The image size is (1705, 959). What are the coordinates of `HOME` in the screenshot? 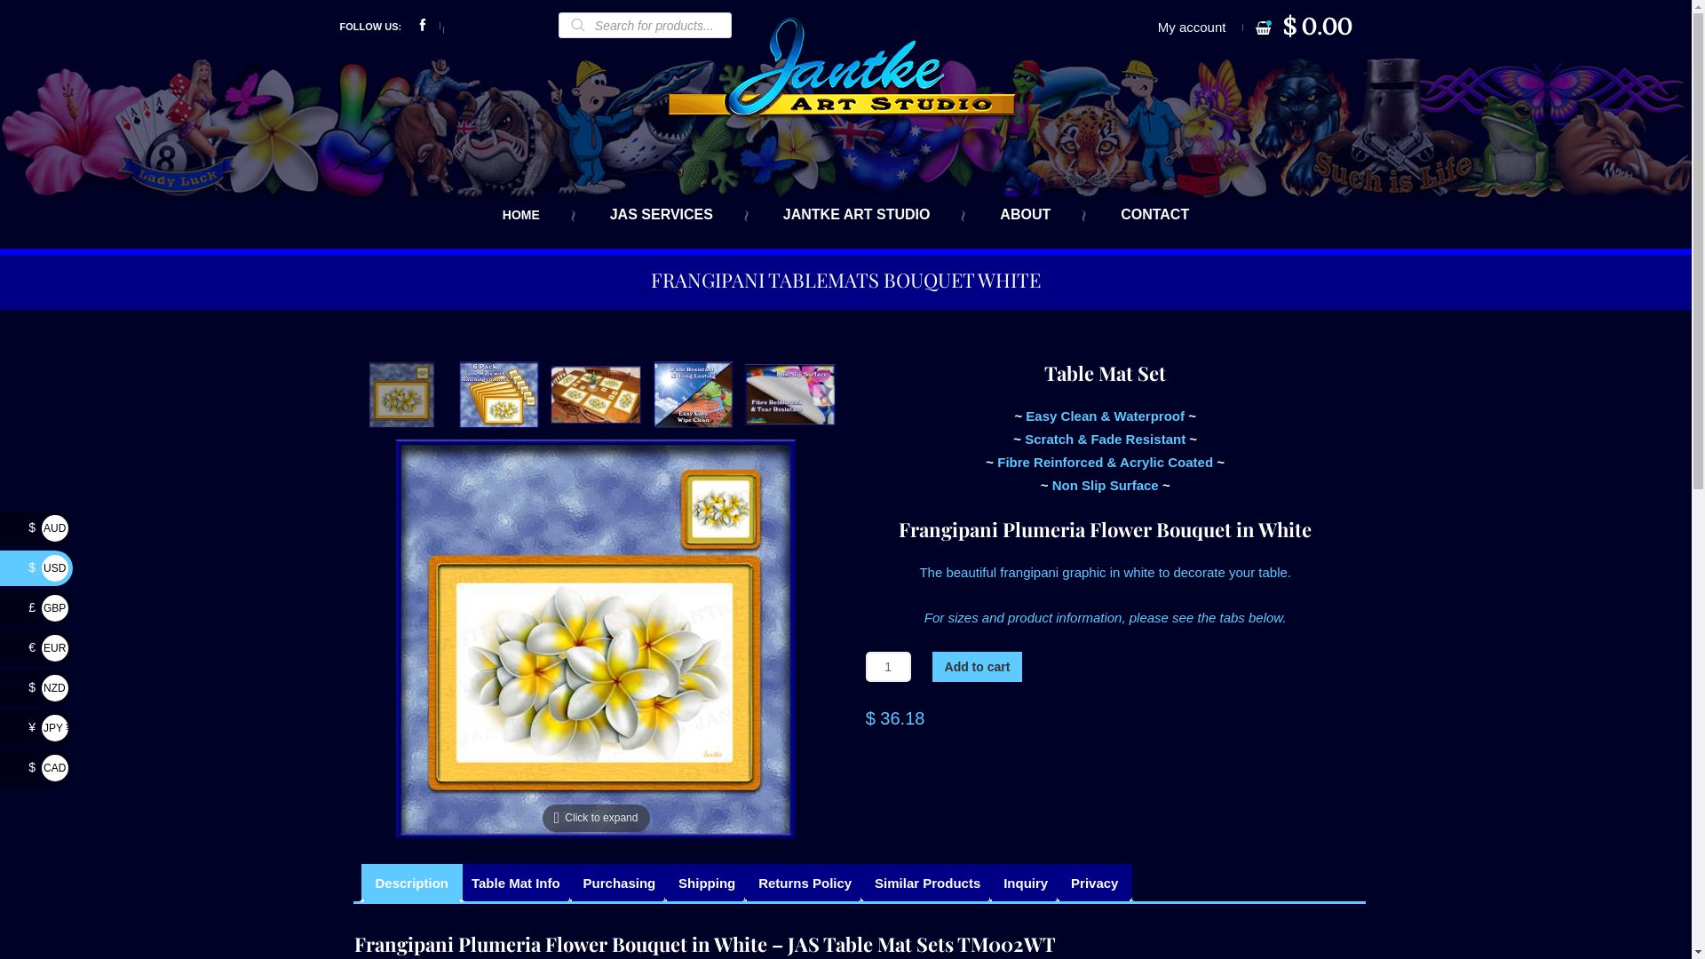 It's located at (527, 215).